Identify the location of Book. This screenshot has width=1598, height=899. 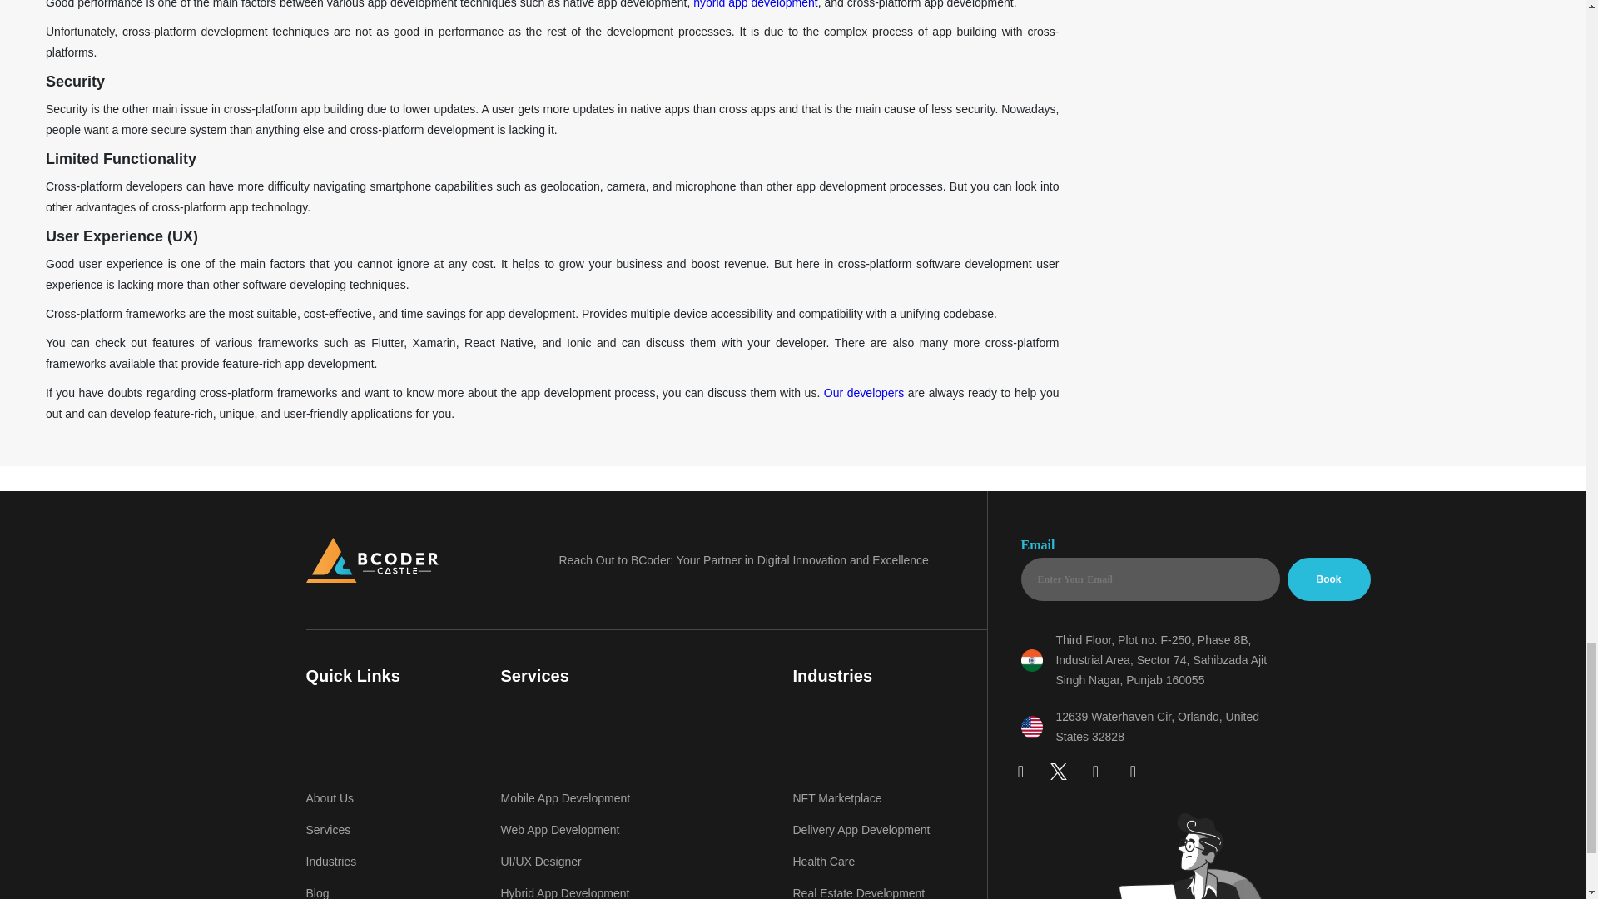
(1328, 579).